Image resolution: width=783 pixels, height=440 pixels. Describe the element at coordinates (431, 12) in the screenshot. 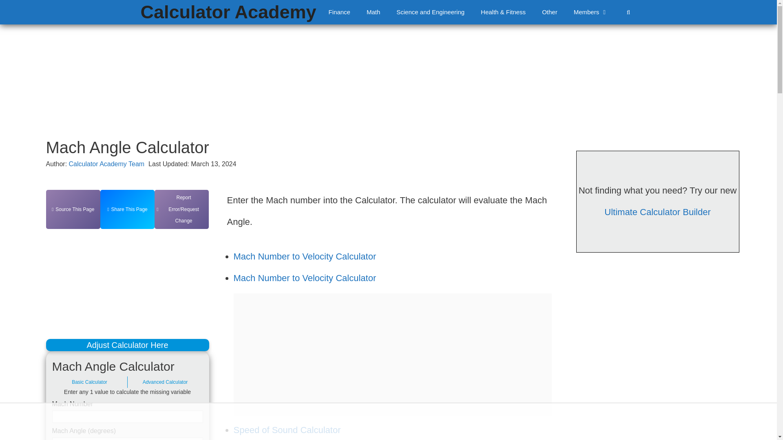

I see `Science and Engineering` at that location.